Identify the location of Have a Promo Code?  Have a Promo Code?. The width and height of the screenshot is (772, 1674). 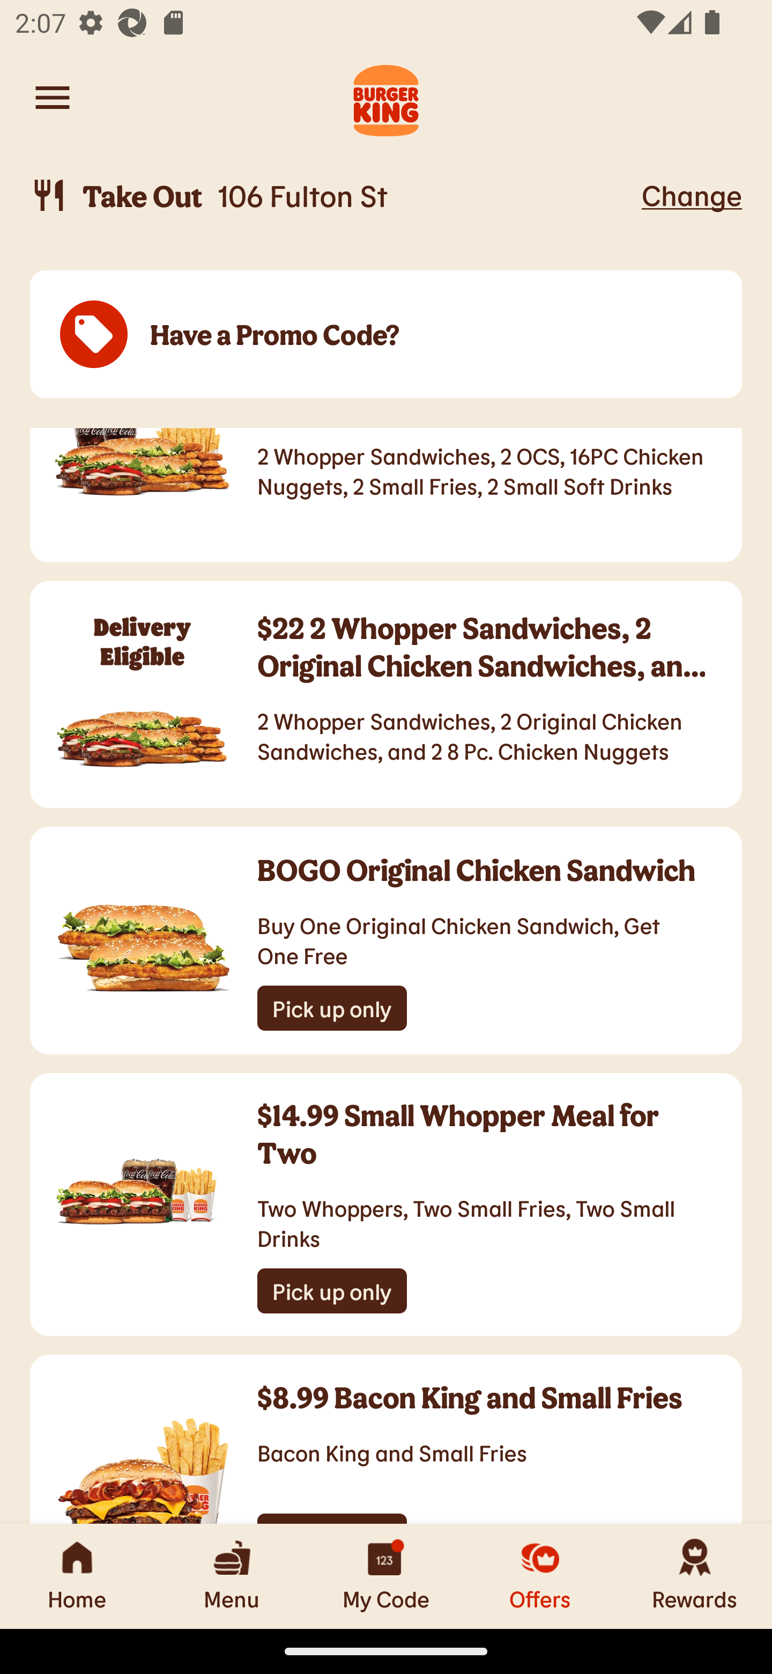
(386, 335).